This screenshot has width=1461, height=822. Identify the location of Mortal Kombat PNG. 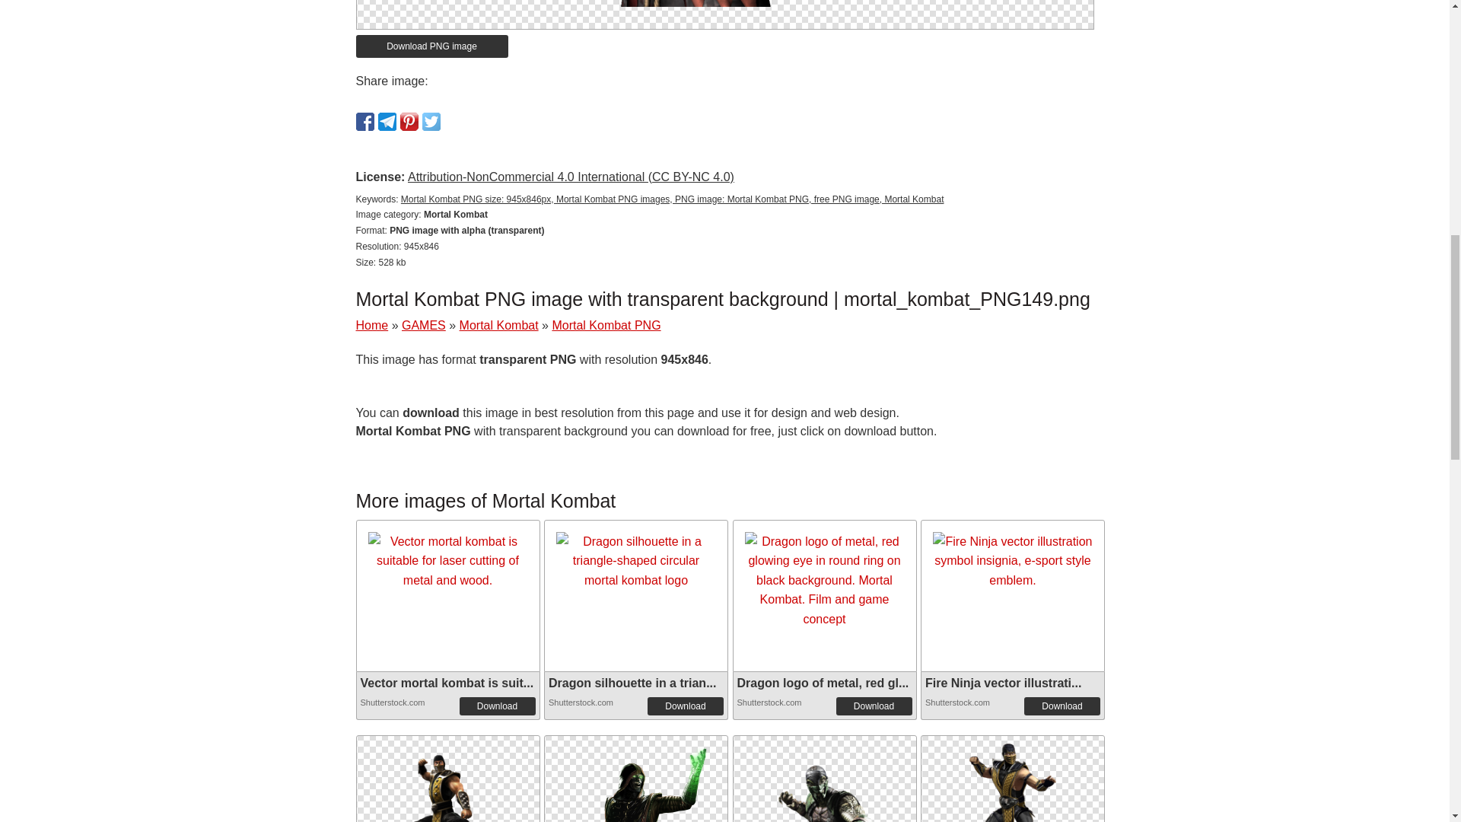
(606, 326).